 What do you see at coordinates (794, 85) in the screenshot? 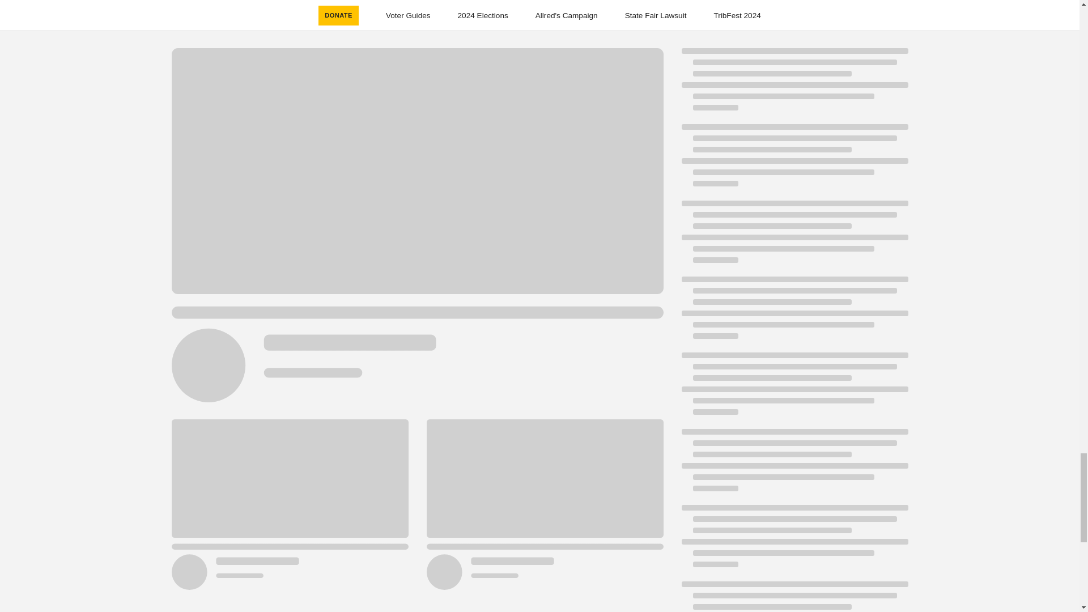
I see `Loading indicator` at bounding box center [794, 85].